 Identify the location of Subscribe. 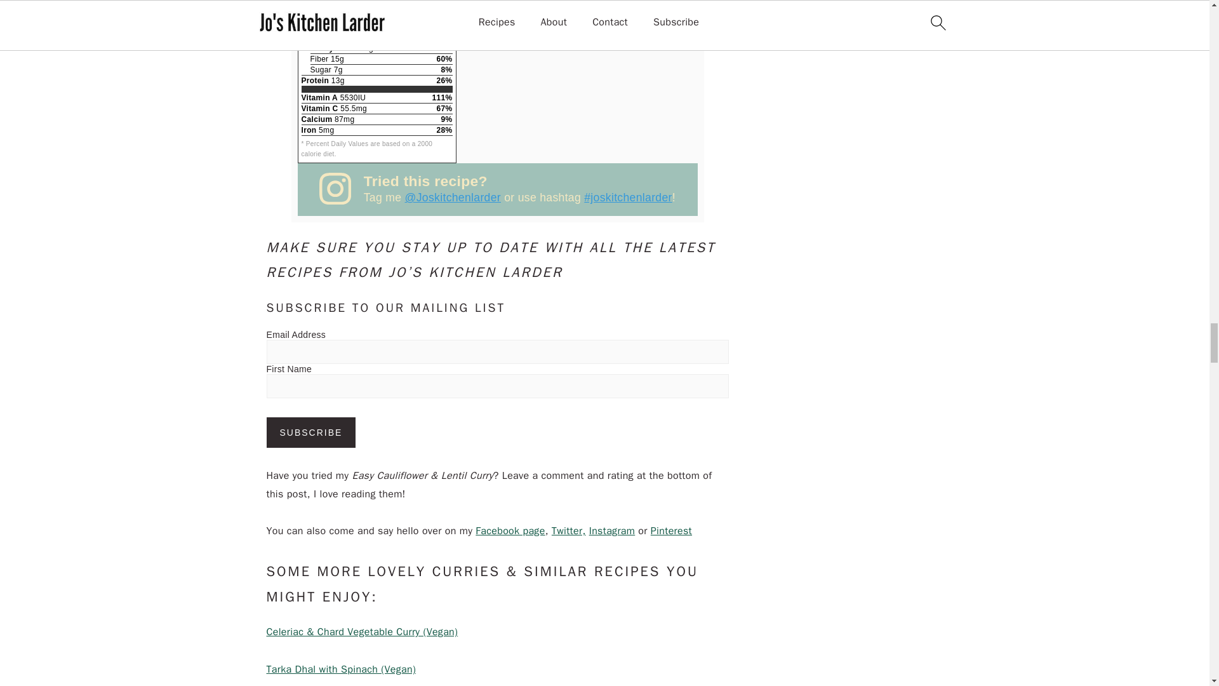
(311, 432).